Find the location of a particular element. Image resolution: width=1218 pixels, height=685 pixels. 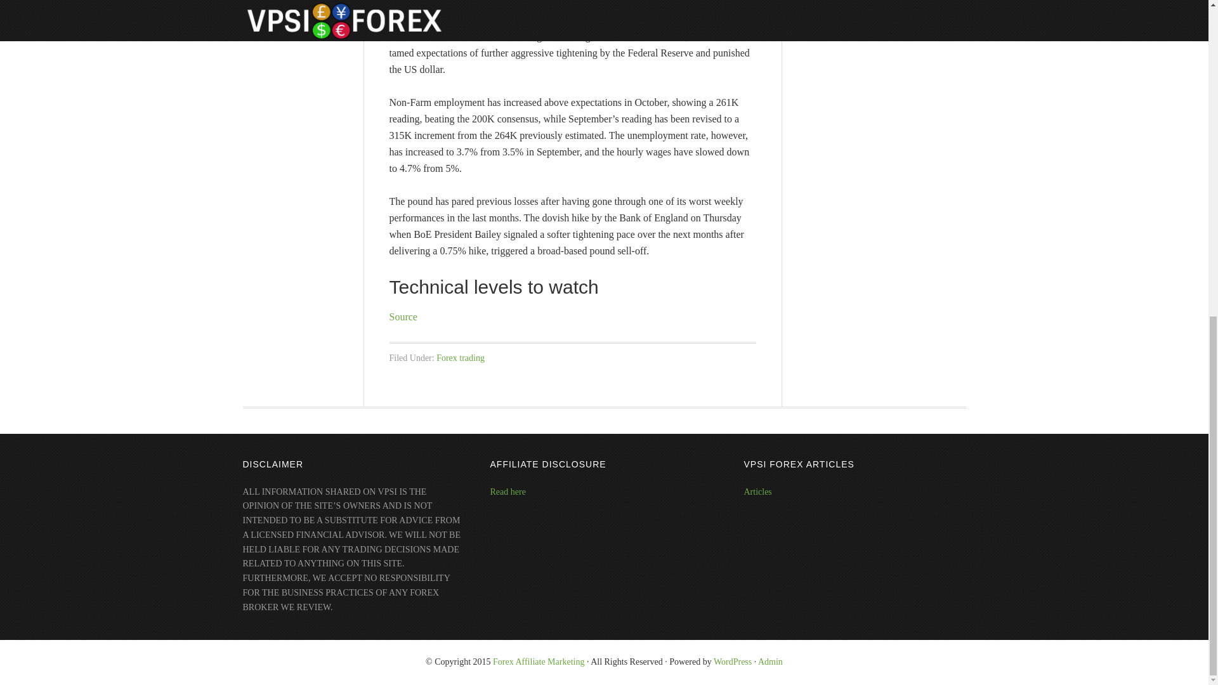

Non-Farm Payrolls is located at coordinates (502, 19).